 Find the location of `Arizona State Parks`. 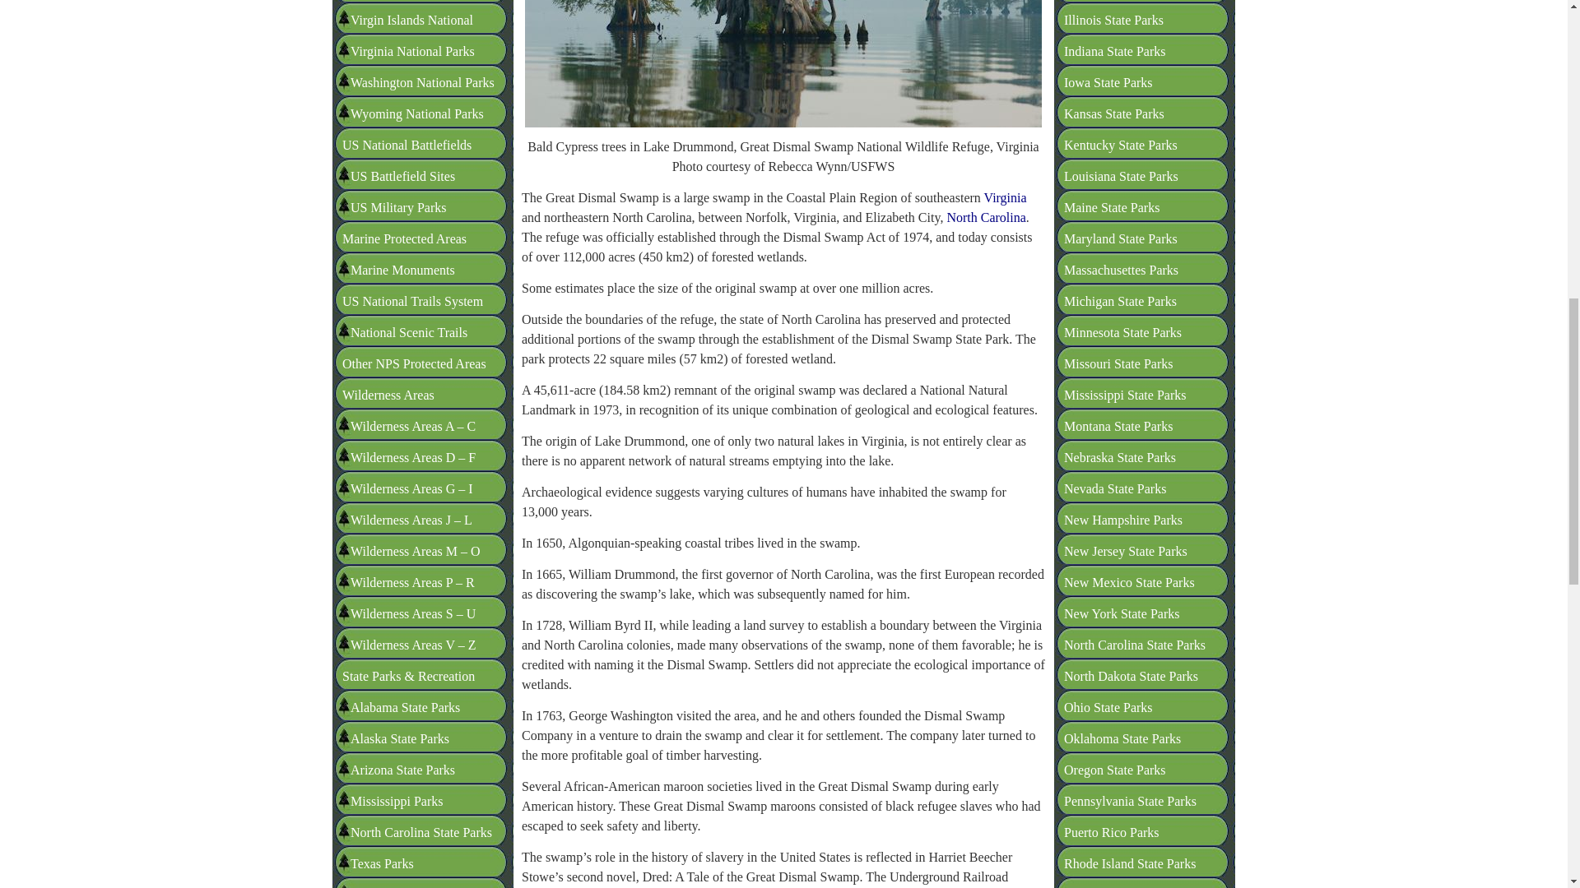

Arizona State Parks is located at coordinates (402, 622).